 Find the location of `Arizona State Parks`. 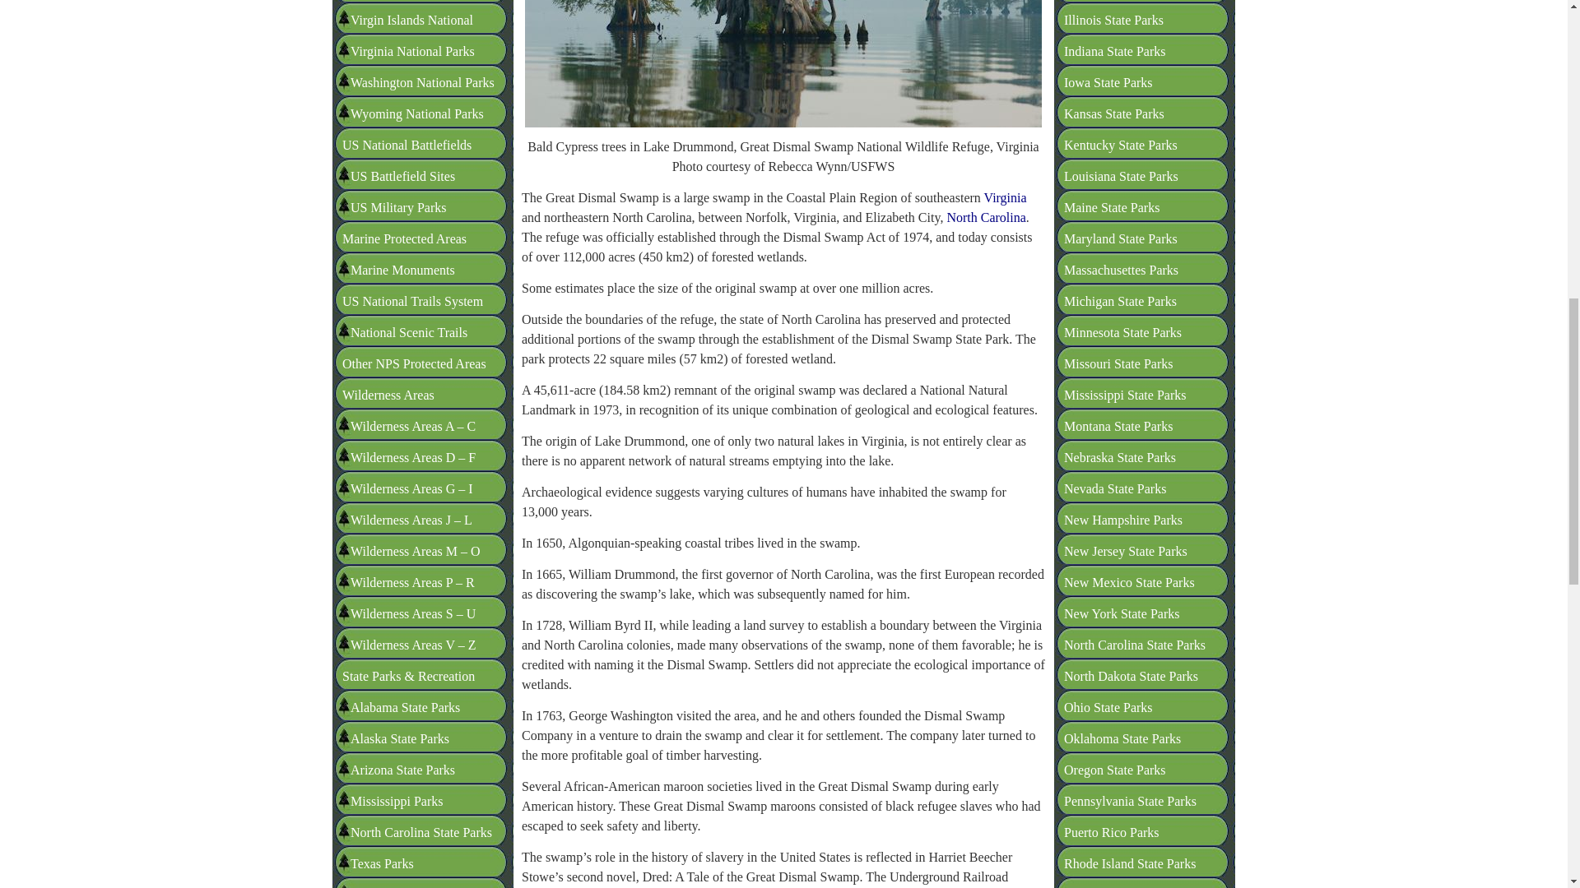

Arizona State Parks is located at coordinates (402, 622).